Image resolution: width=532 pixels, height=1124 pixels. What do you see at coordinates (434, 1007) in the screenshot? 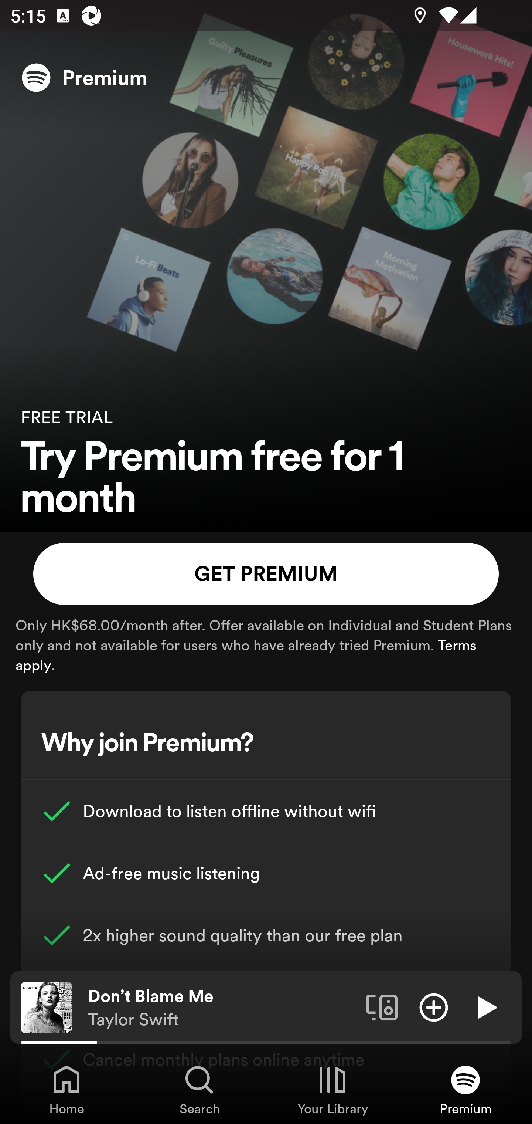
I see `Add item` at bounding box center [434, 1007].